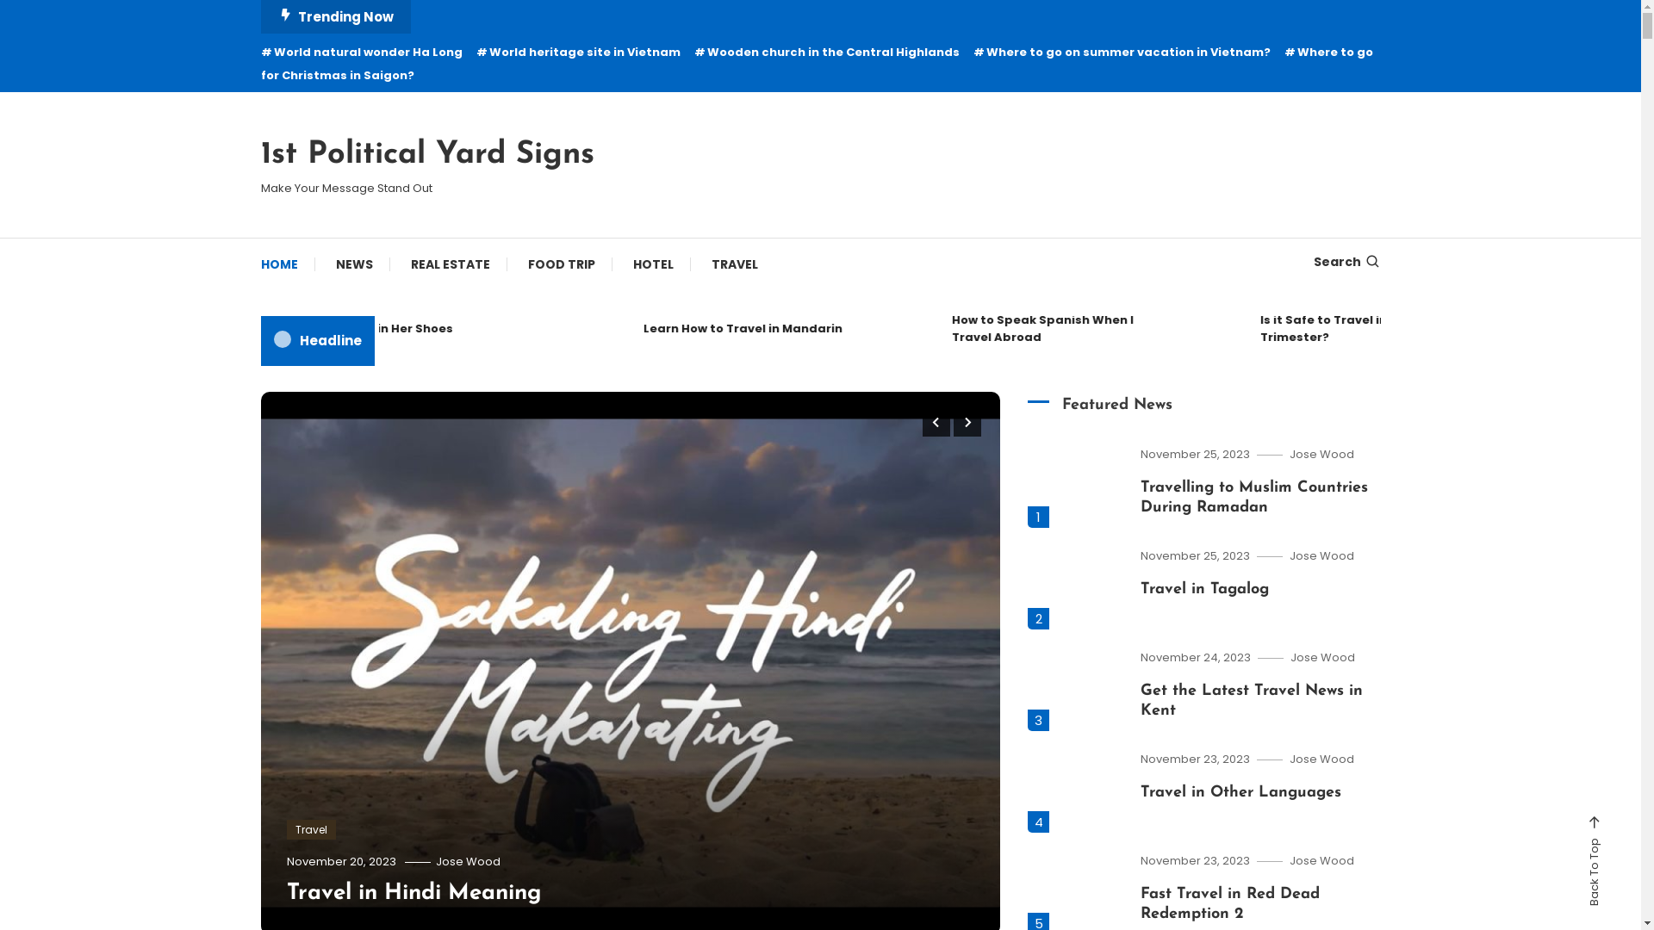  Describe the element at coordinates (288, 264) in the screenshot. I see `HOME` at that location.